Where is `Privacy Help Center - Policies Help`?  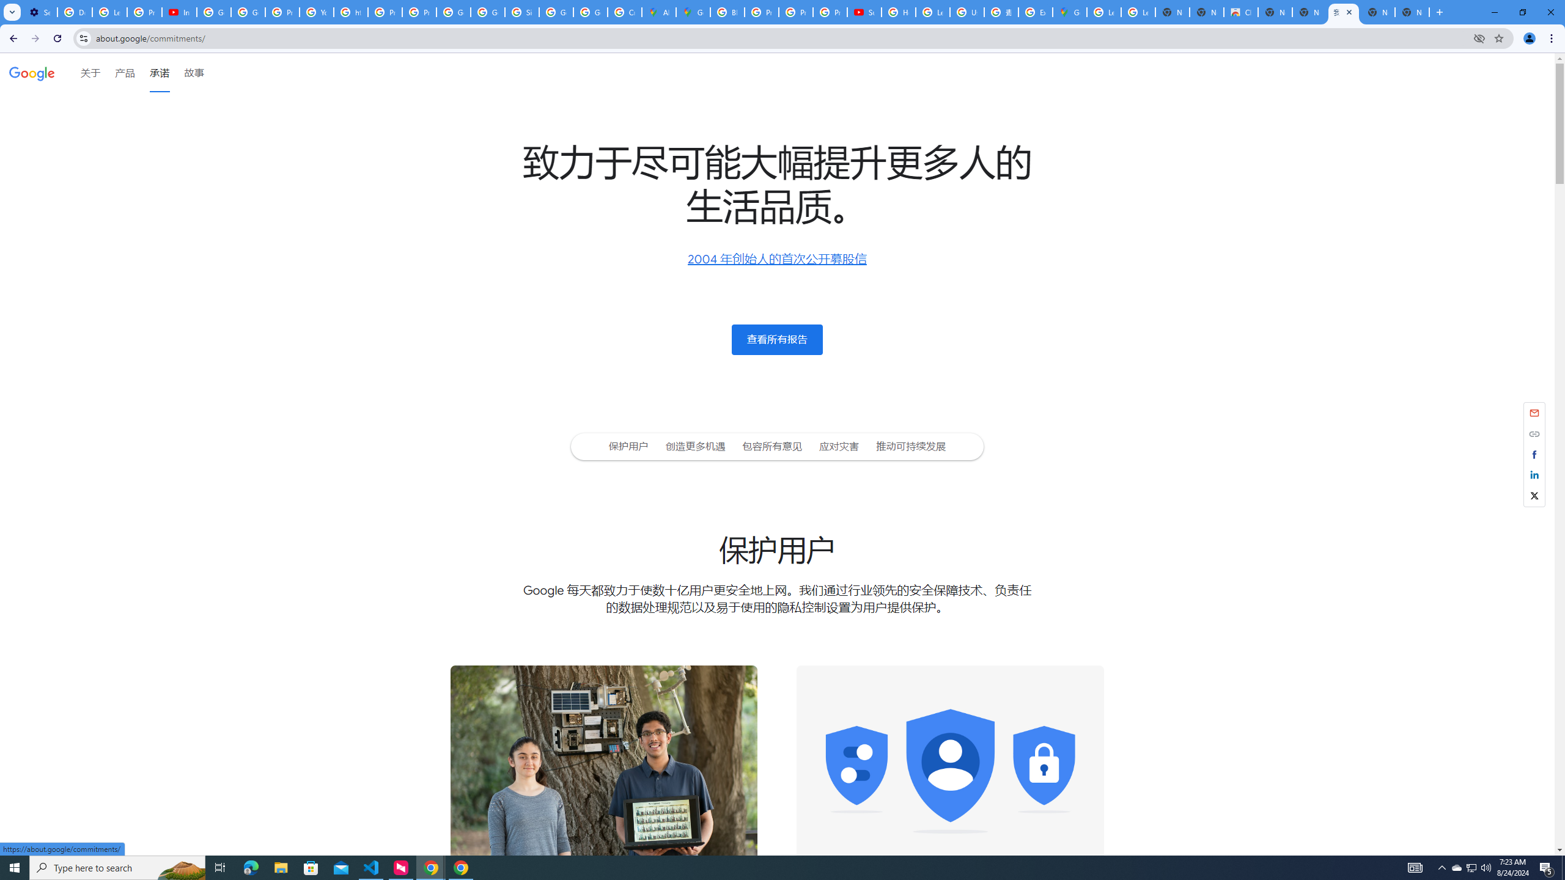 Privacy Help Center - Policies Help is located at coordinates (761, 12).